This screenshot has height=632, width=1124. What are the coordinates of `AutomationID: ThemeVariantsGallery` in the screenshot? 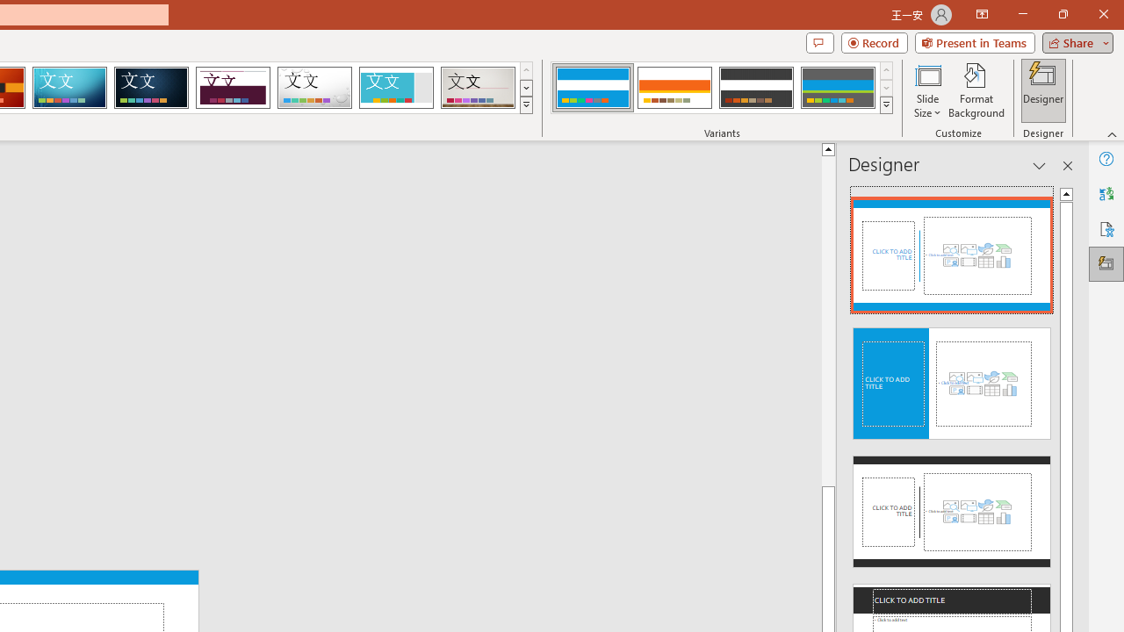 It's located at (722, 88).